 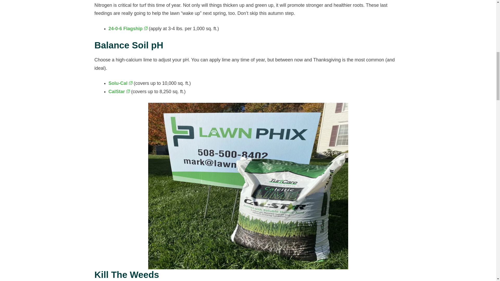 What do you see at coordinates (146, 29) in the screenshot?
I see `Link to external site.` at bounding box center [146, 29].